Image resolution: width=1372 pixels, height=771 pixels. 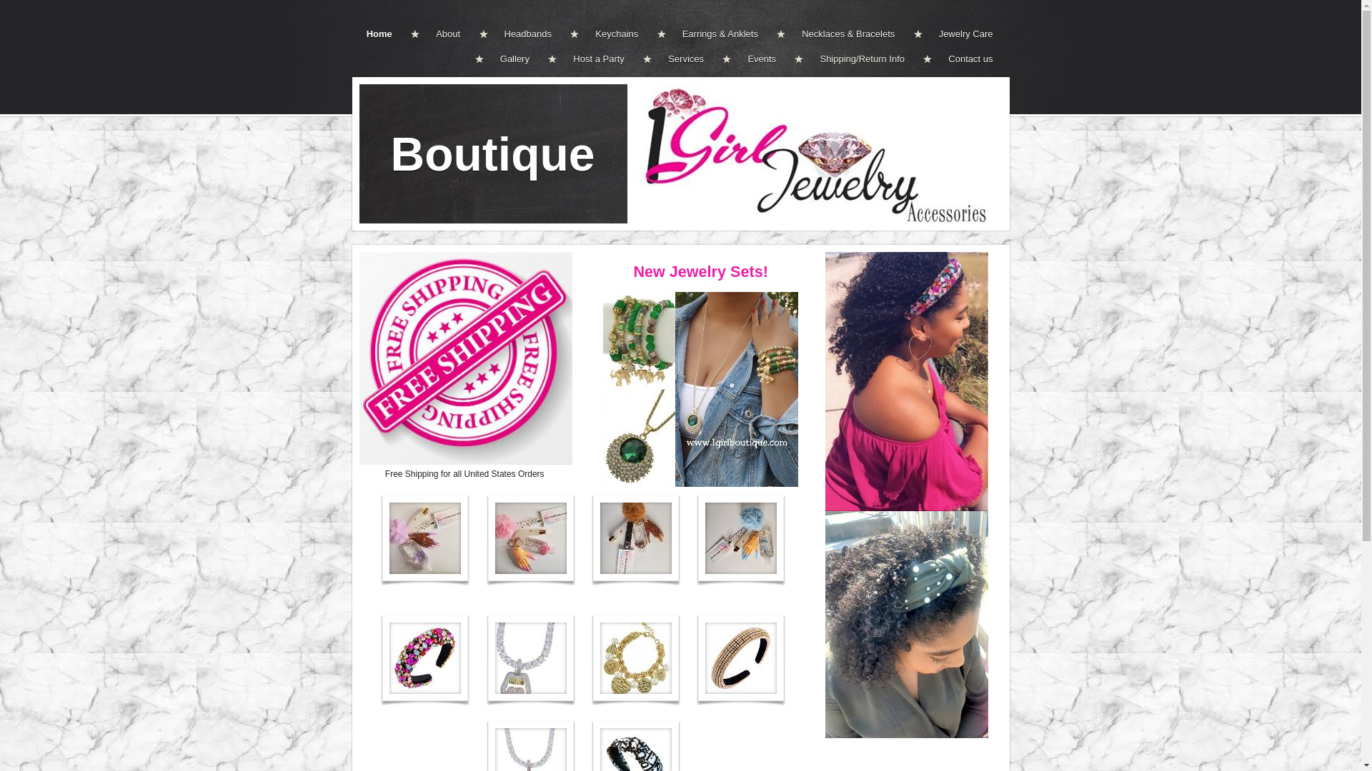 I want to click on Headbands, so click(x=523, y=34).